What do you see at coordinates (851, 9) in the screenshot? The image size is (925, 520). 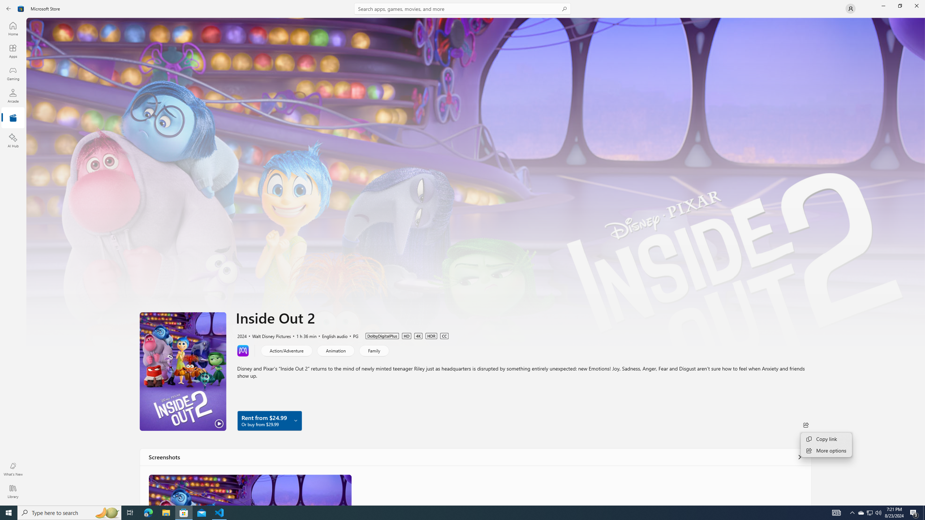 I see `User profile` at bounding box center [851, 9].